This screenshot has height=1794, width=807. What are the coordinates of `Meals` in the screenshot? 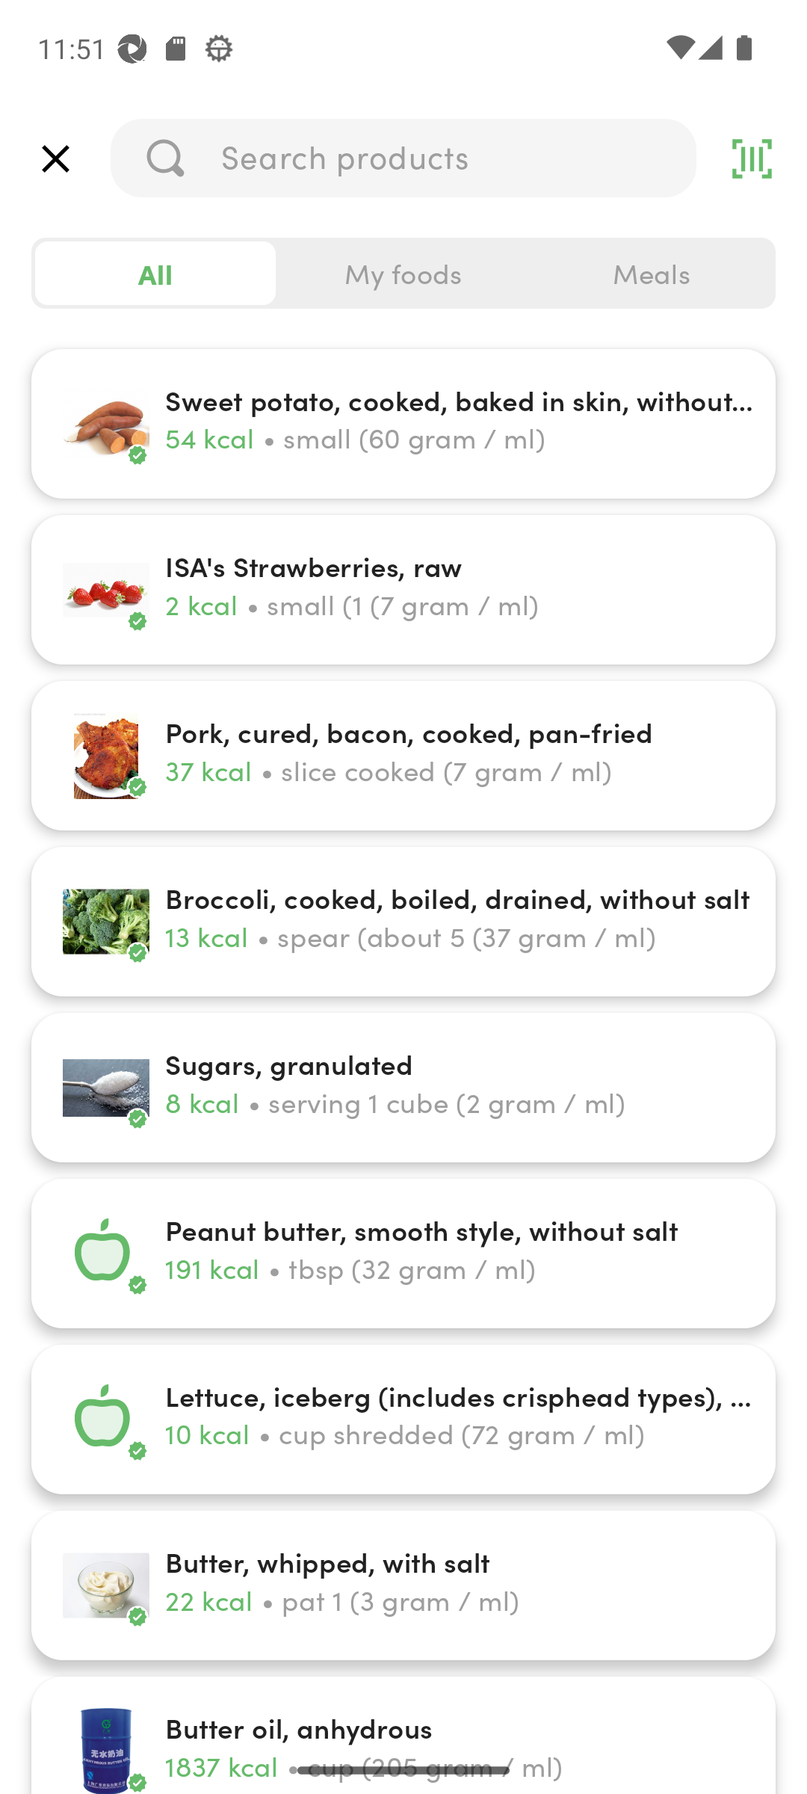 It's located at (651, 274).